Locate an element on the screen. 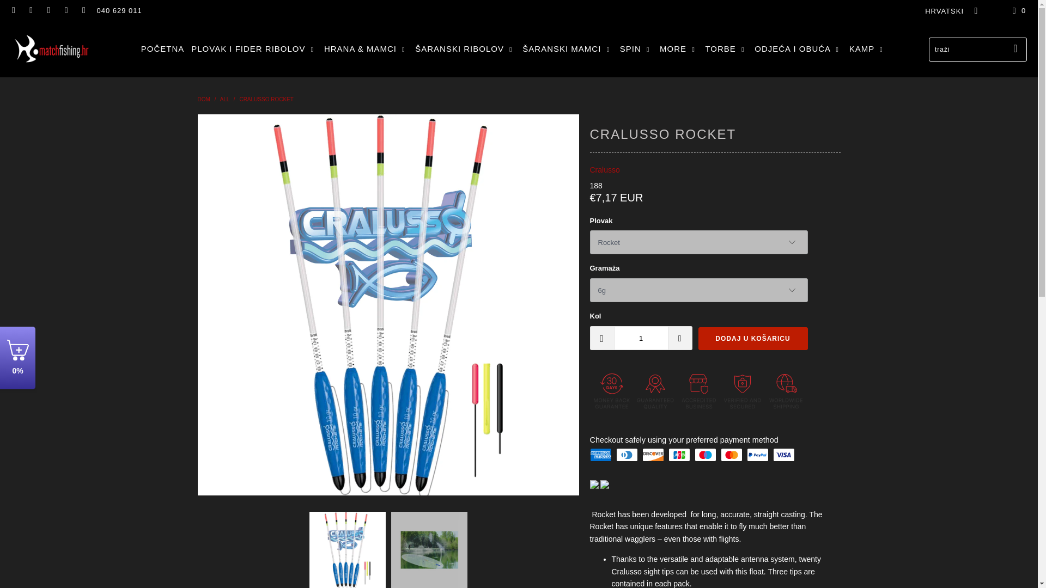  MatchFishing is located at coordinates (54, 49).